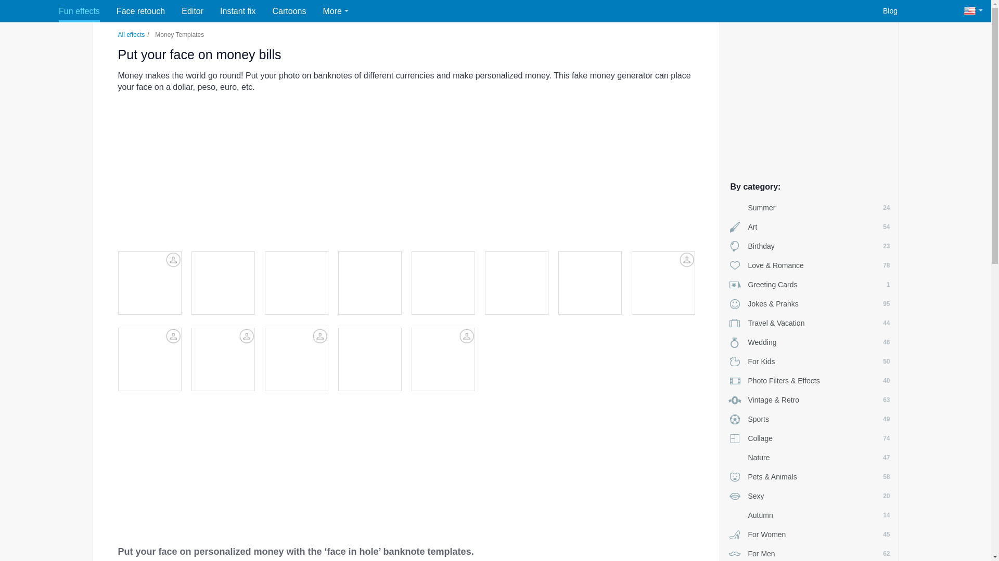  Describe the element at coordinates (809, 515) in the screenshot. I see `Instant fix` at that location.